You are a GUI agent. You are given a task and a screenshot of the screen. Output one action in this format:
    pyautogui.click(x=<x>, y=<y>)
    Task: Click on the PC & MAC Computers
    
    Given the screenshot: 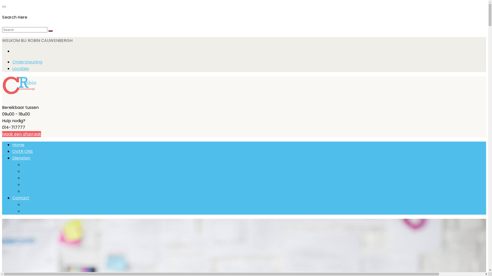 What is the action you would take?
    pyautogui.click(x=45, y=165)
    